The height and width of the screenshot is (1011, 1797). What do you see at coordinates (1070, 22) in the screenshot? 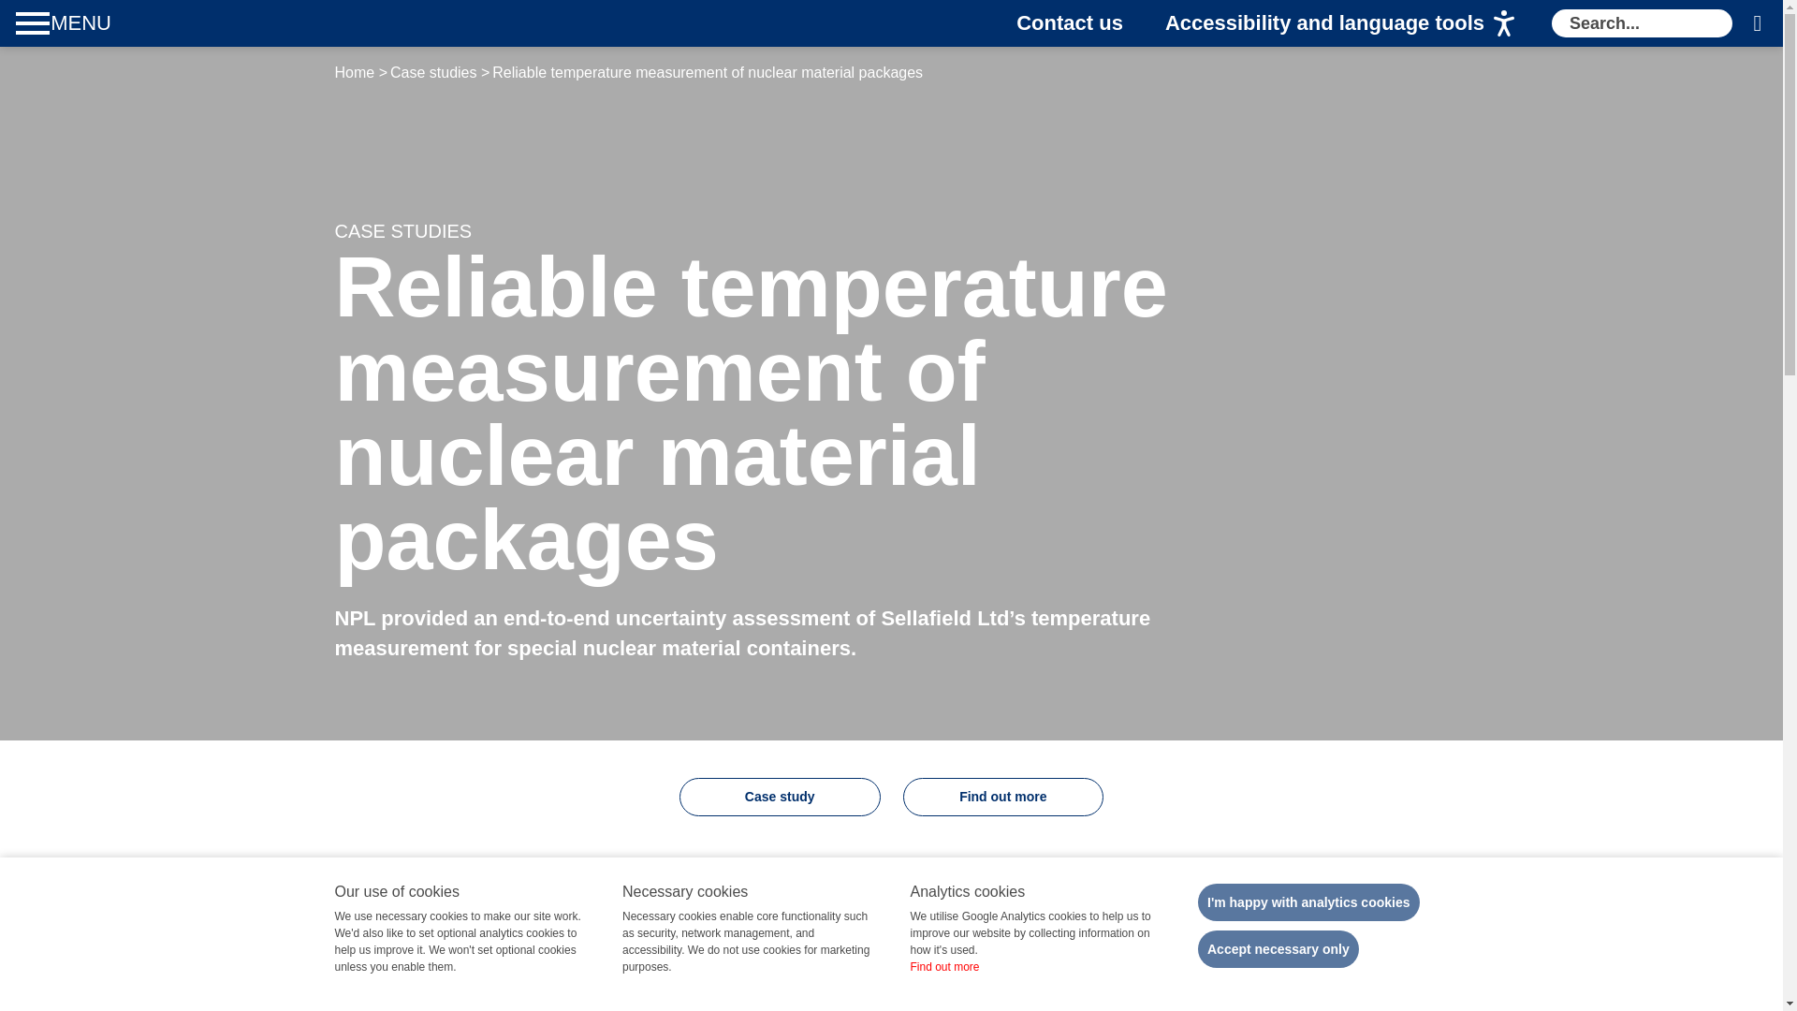
I see `Contact us` at bounding box center [1070, 22].